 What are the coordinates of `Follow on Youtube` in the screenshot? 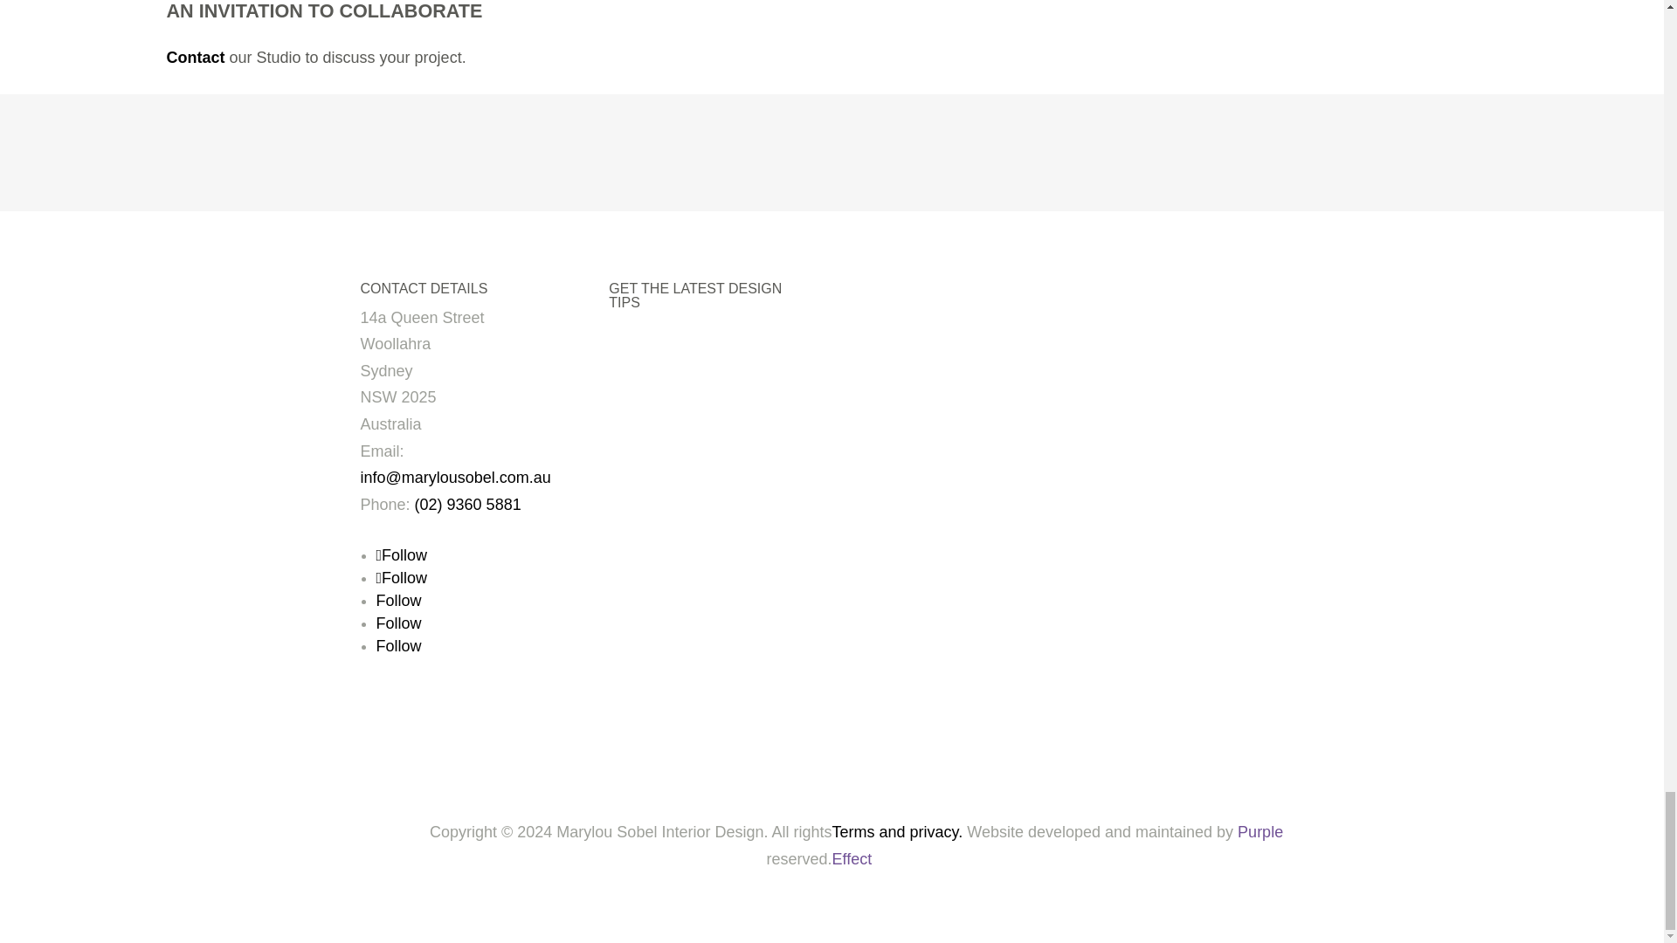 It's located at (398, 646).